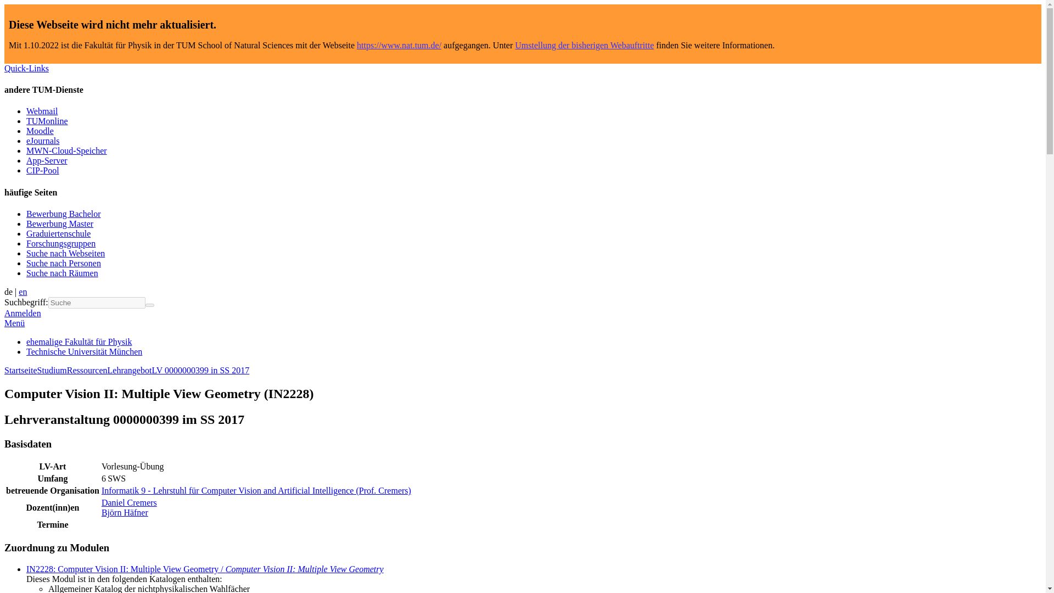 Image resolution: width=1054 pixels, height=593 pixels. Describe the element at coordinates (200, 370) in the screenshot. I see `LV 0000000399 in SS 2017` at that location.